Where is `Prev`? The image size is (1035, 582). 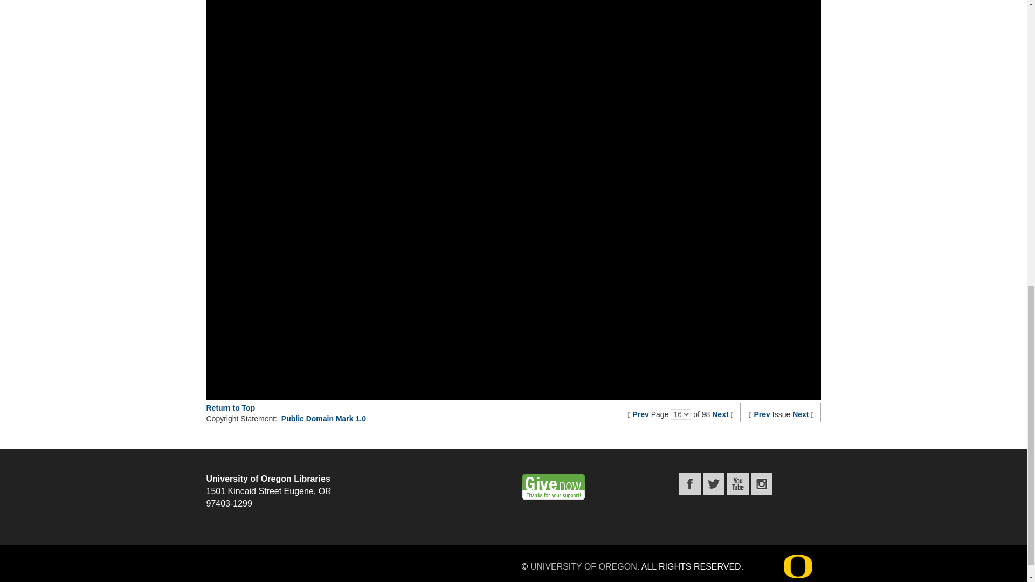 Prev is located at coordinates (640, 414).